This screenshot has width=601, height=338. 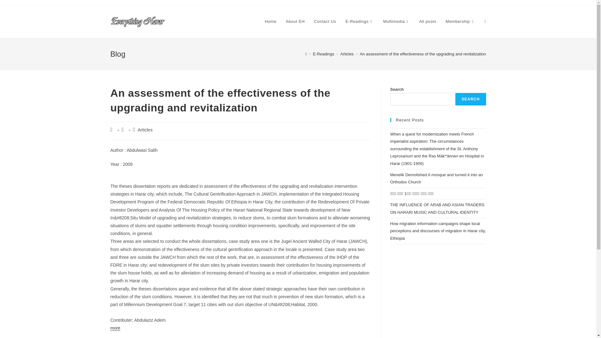 What do you see at coordinates (428, 21) in the screenshot?
I see `All posts` at bounding box center [428, 21].